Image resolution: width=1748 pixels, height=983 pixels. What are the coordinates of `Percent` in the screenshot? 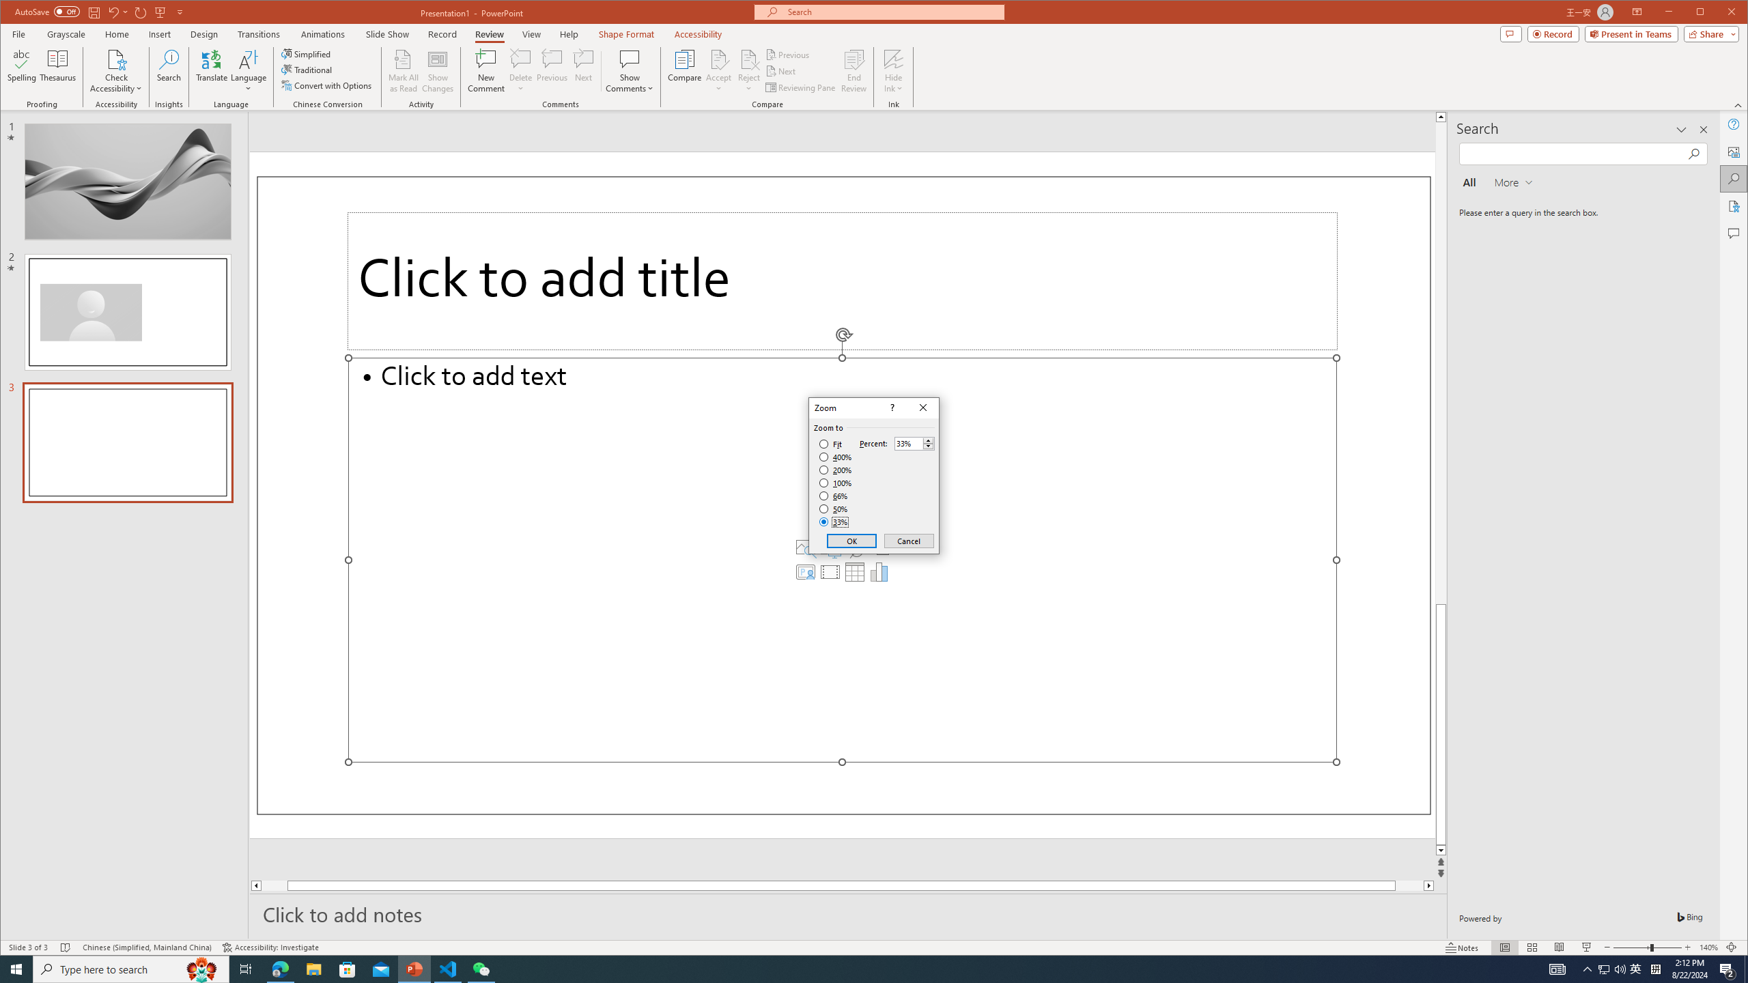 It's located at (915, 443).